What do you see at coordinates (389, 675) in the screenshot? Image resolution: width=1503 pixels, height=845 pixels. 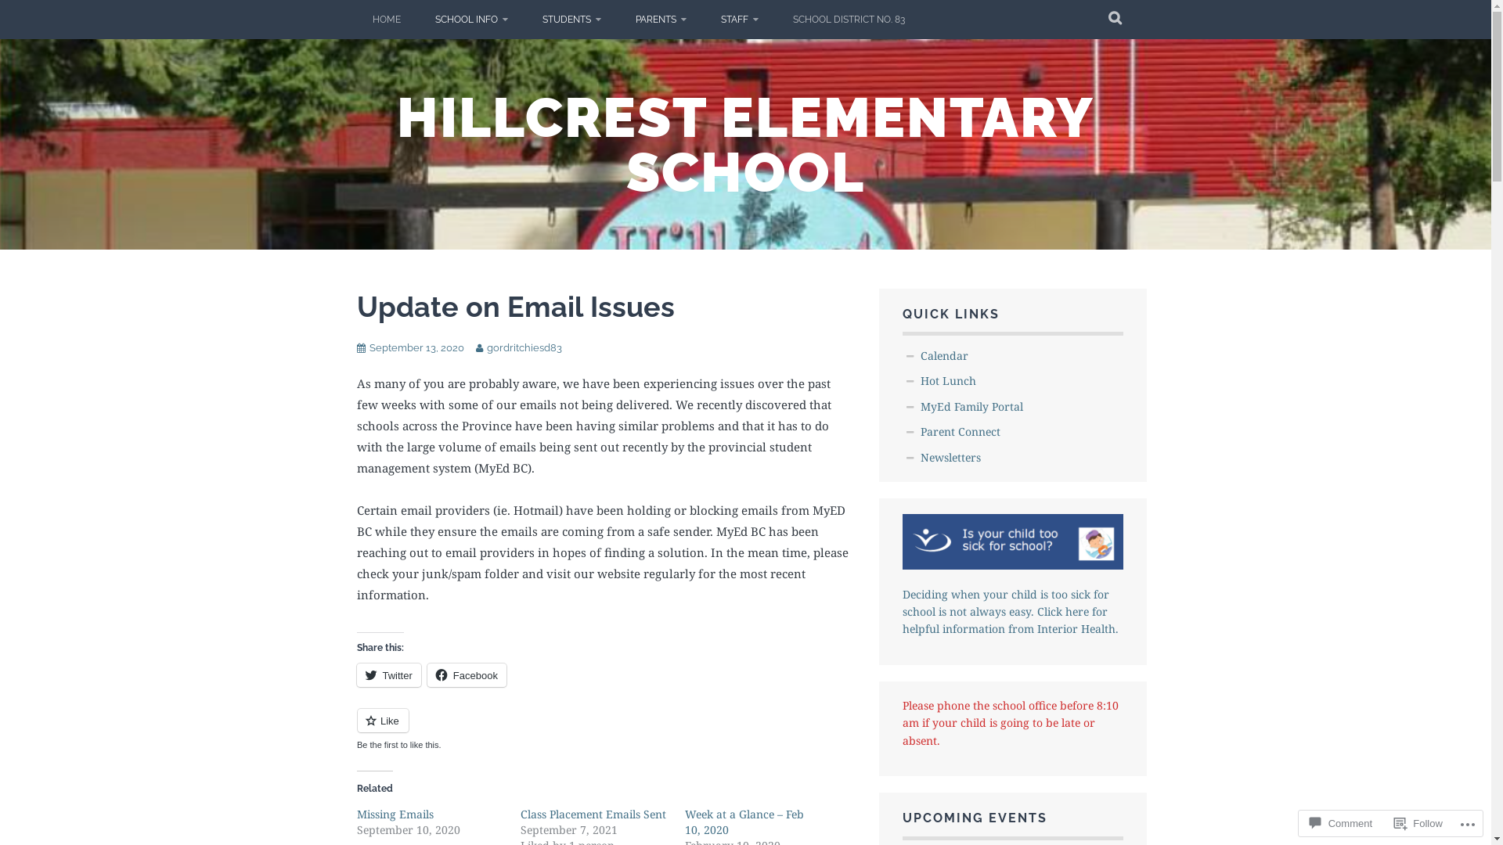 I see `Twitter` at bounding box center [389, 675].